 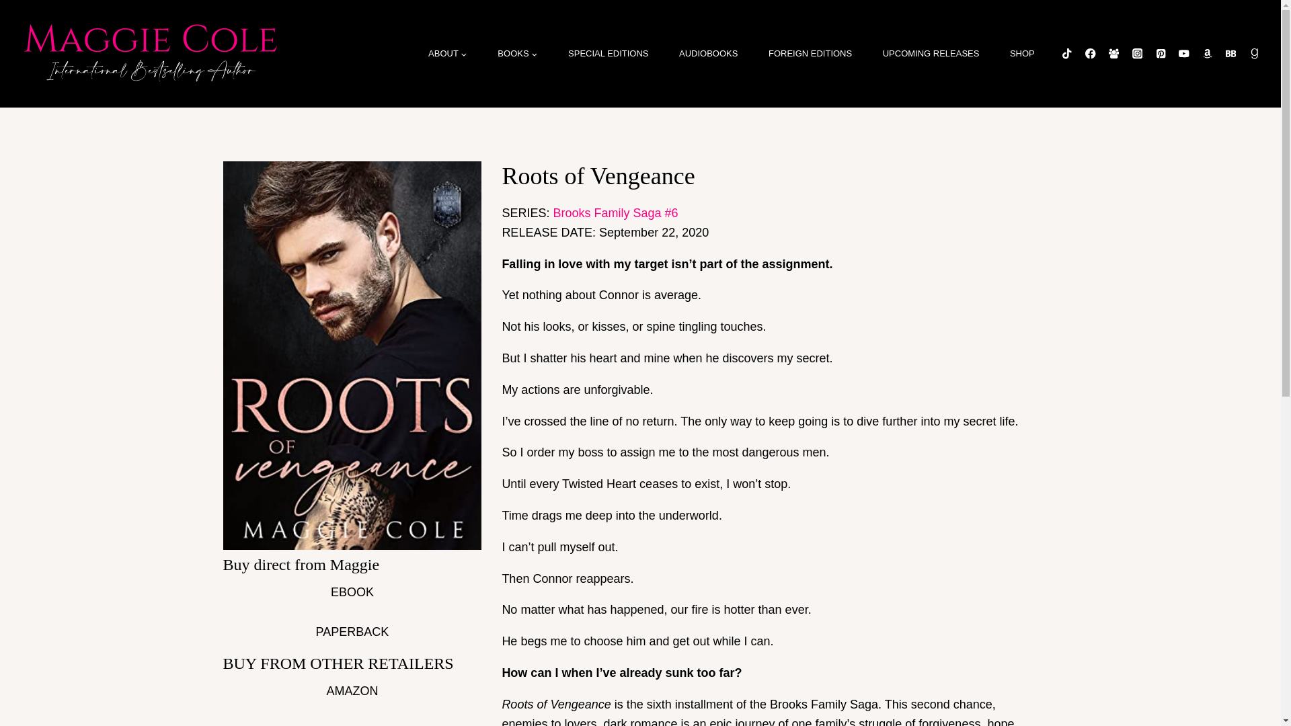 I want to click on EBOOK, so click(x=352, y=593).